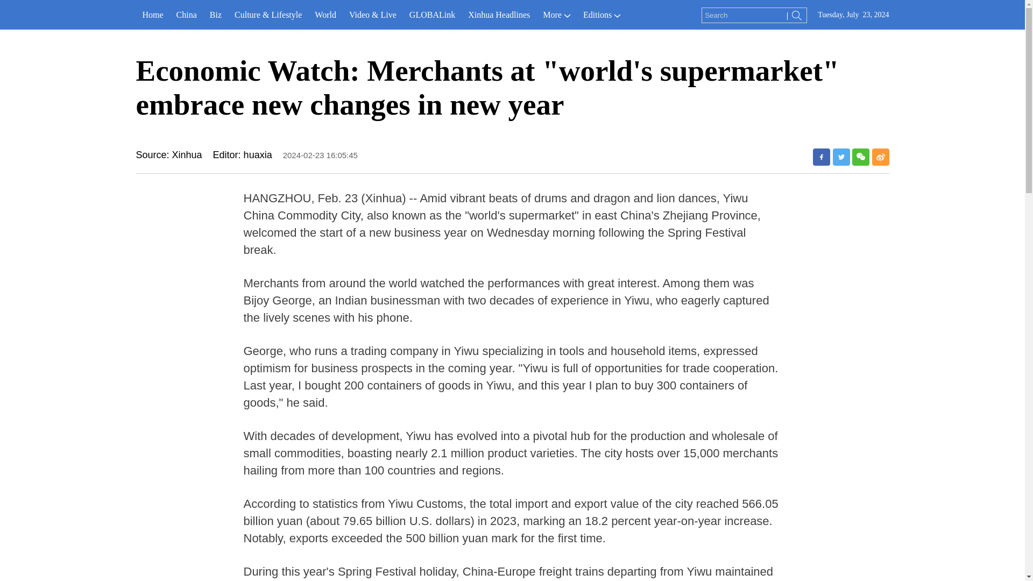 The width and height of the screenshot is (1033, 581). Describe the element at coordinates (152, 15) in the screenshot. I see `Home` at that location.